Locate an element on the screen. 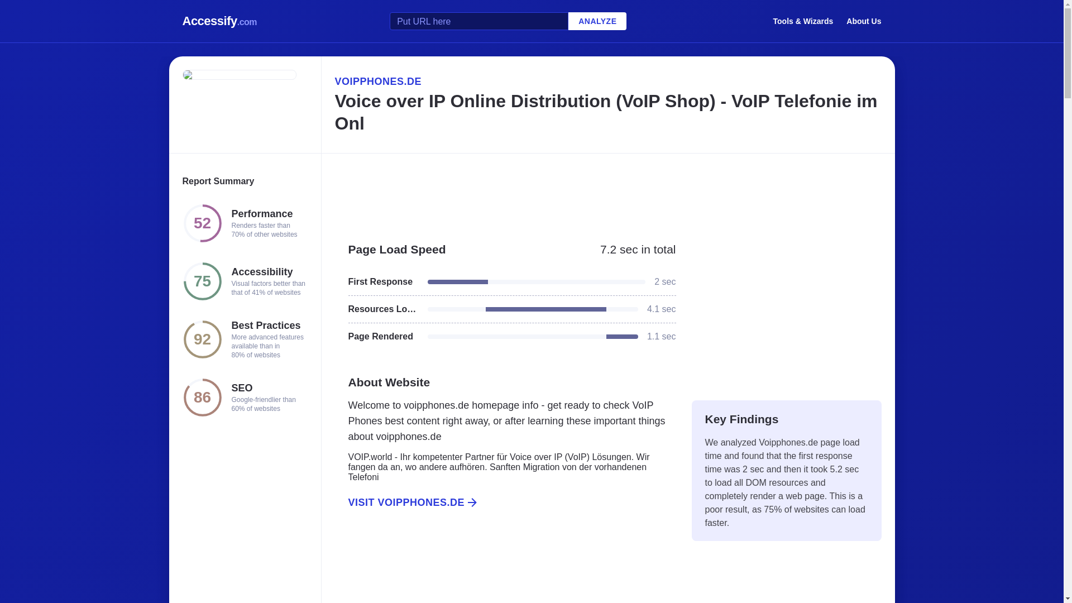 This screenshot has height=603, width=1072. VOIPPHONES.DE is located at coordinates (607, 81).